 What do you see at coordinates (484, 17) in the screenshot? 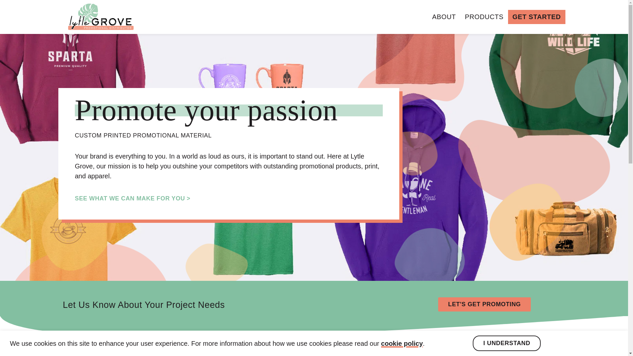
I see `PRODUCTS` at bounding box center [484, 17].